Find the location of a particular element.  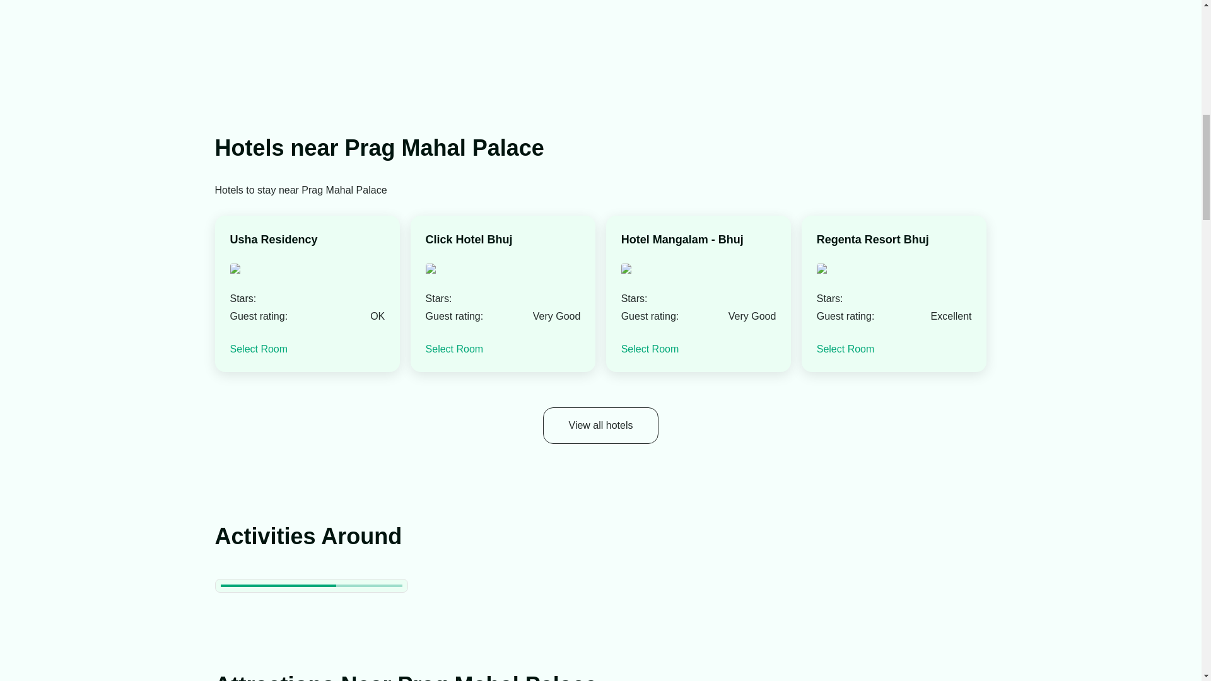

Select Room is located at coordinates (845, 349).